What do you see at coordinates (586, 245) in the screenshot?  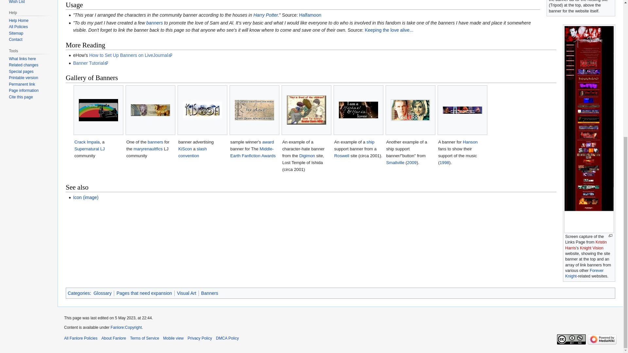 I see `Kristin Harris` at bounding box center [586, 245].